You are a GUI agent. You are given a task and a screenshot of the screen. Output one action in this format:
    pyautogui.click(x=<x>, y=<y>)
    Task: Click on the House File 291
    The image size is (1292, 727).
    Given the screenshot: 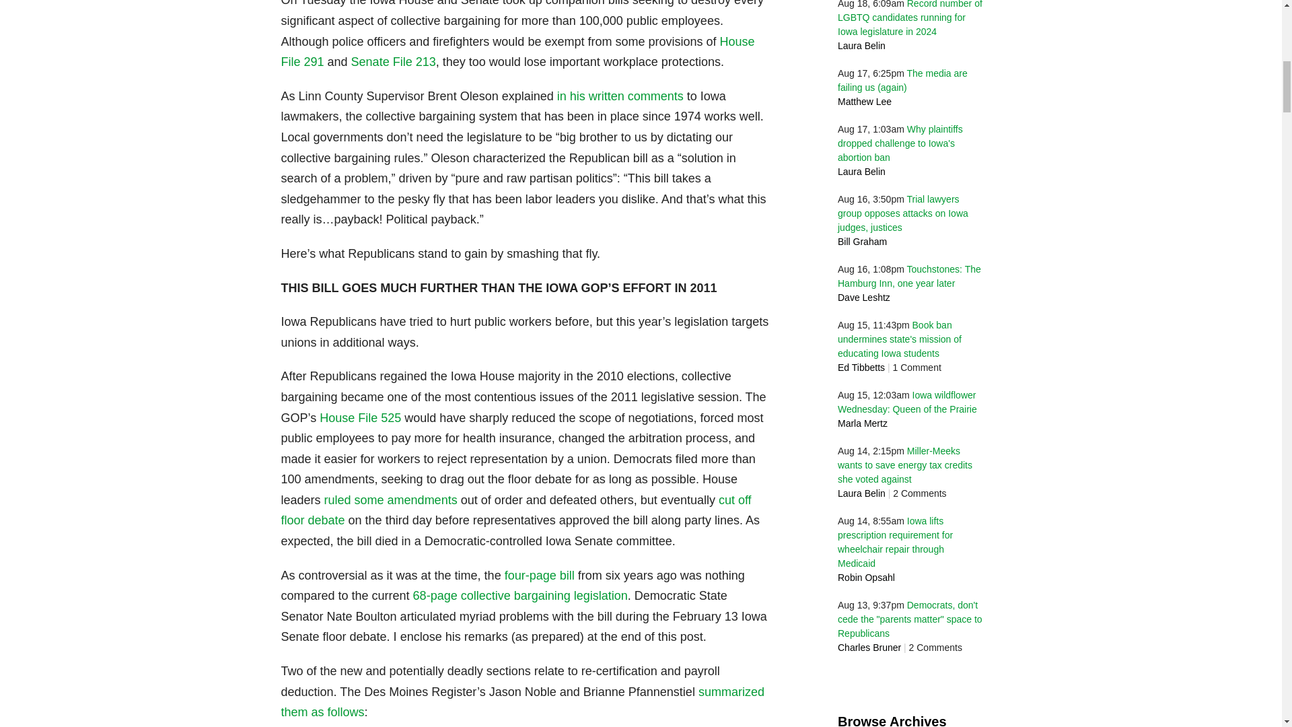 What is the action you would take?
    pyautogui.click(x=518, y=51)
    